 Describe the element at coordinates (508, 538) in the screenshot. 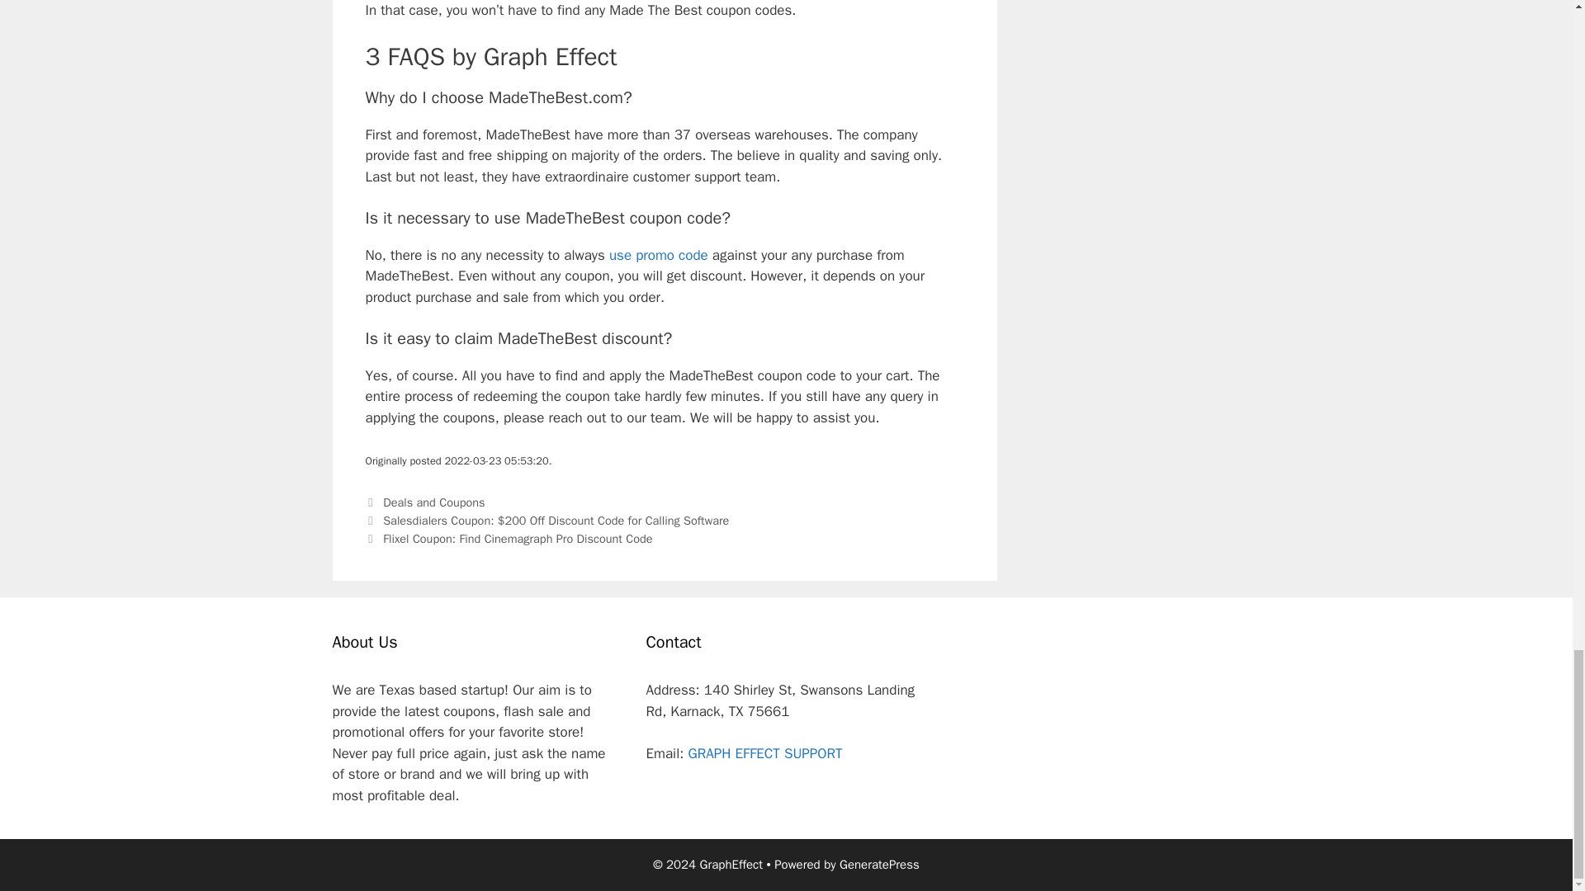

I see `Next` at that location.